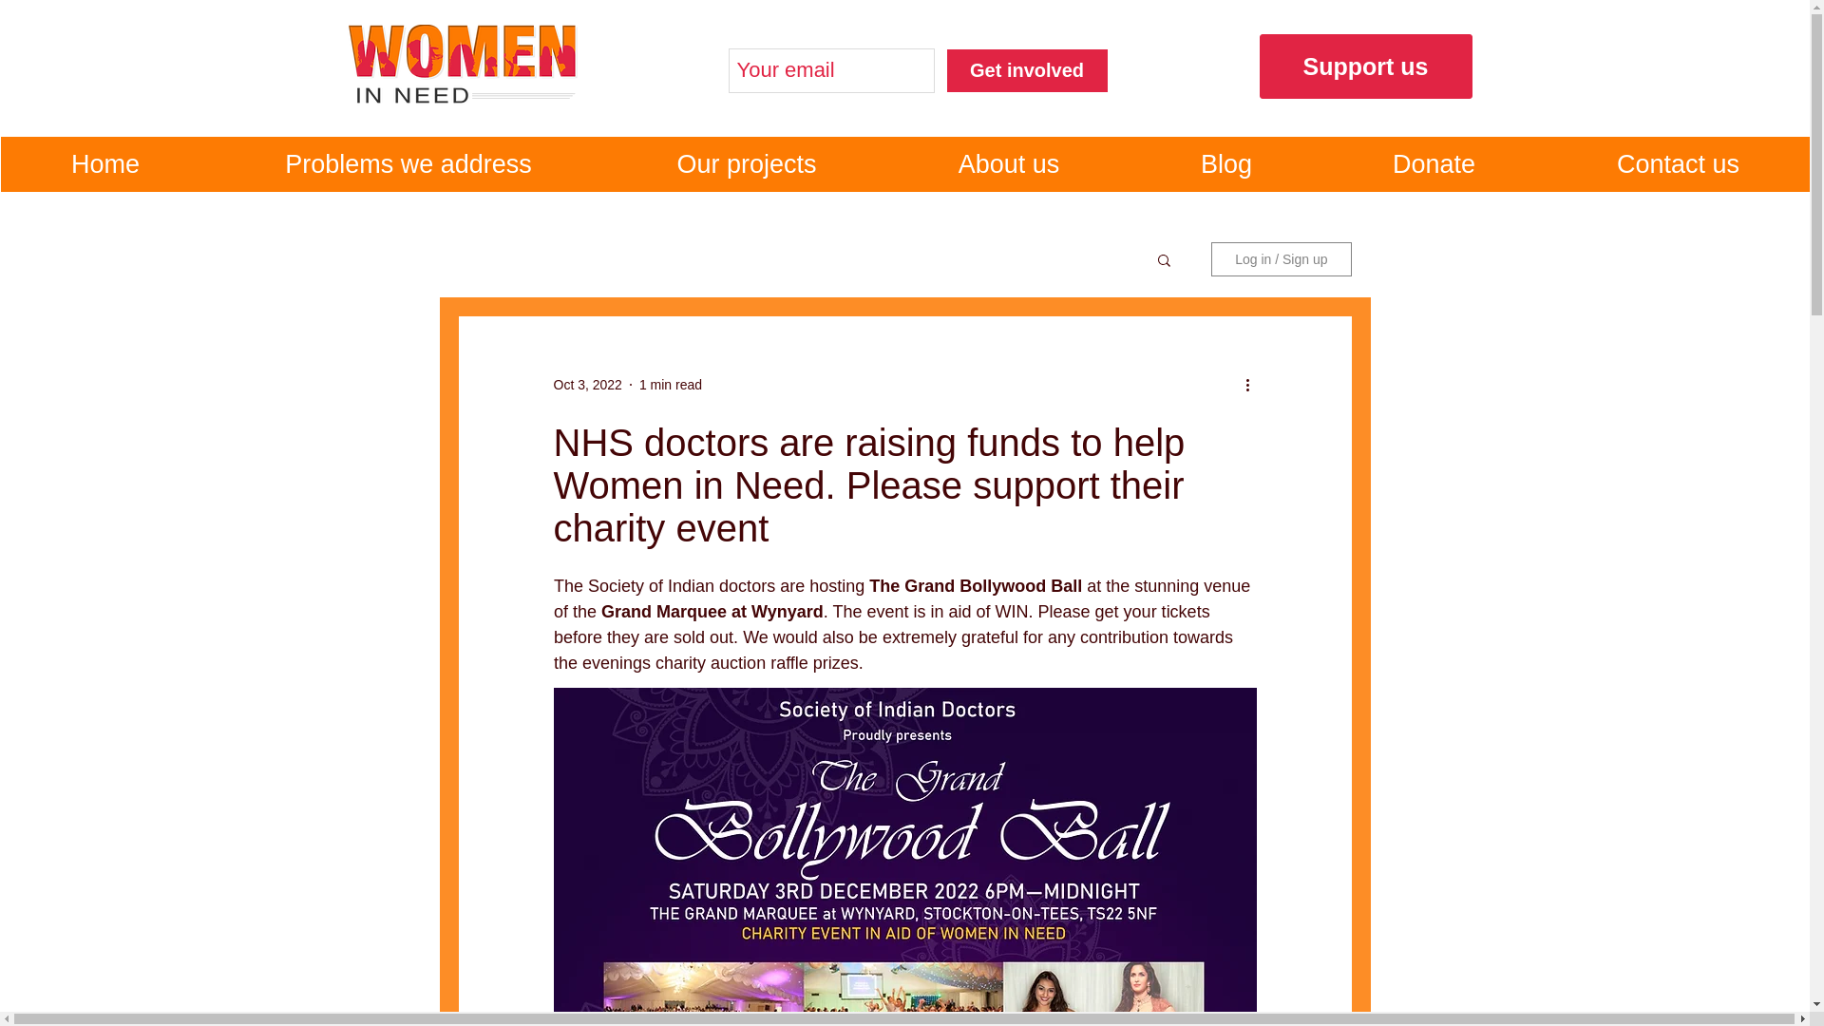 This screenshot has width=1824, height=1026. Describe the element at coordinates (1677, 163) in the screenshot. I see `Contact us` at that location.